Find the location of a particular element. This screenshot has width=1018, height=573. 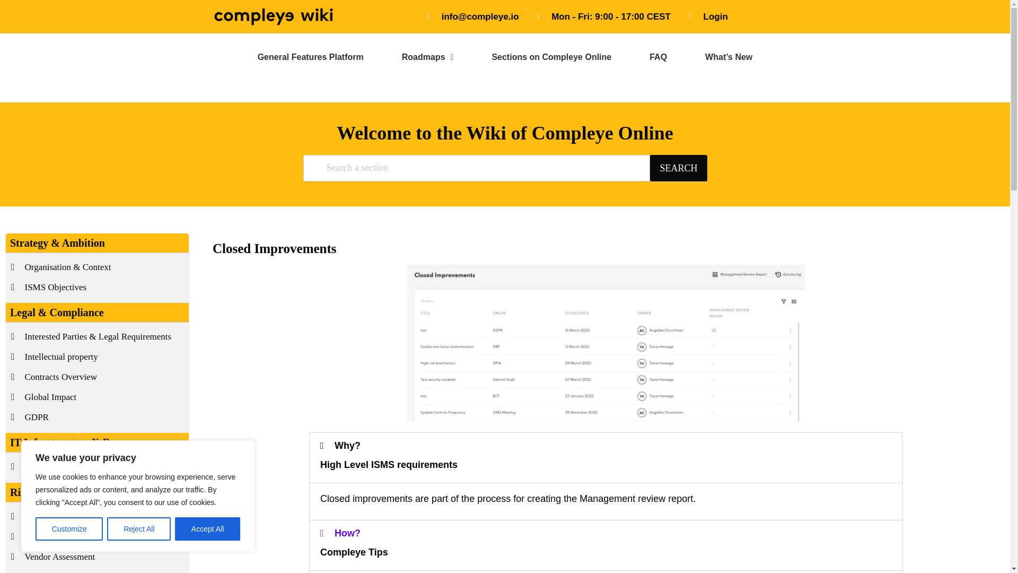

Global Impact is located at coordinates (99, 397).